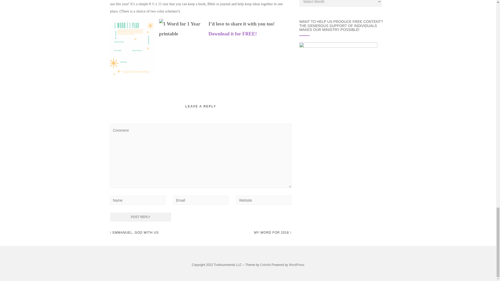 This screenshot has height=281, width=500. I want to click on Post Reply, so click(140, 217).